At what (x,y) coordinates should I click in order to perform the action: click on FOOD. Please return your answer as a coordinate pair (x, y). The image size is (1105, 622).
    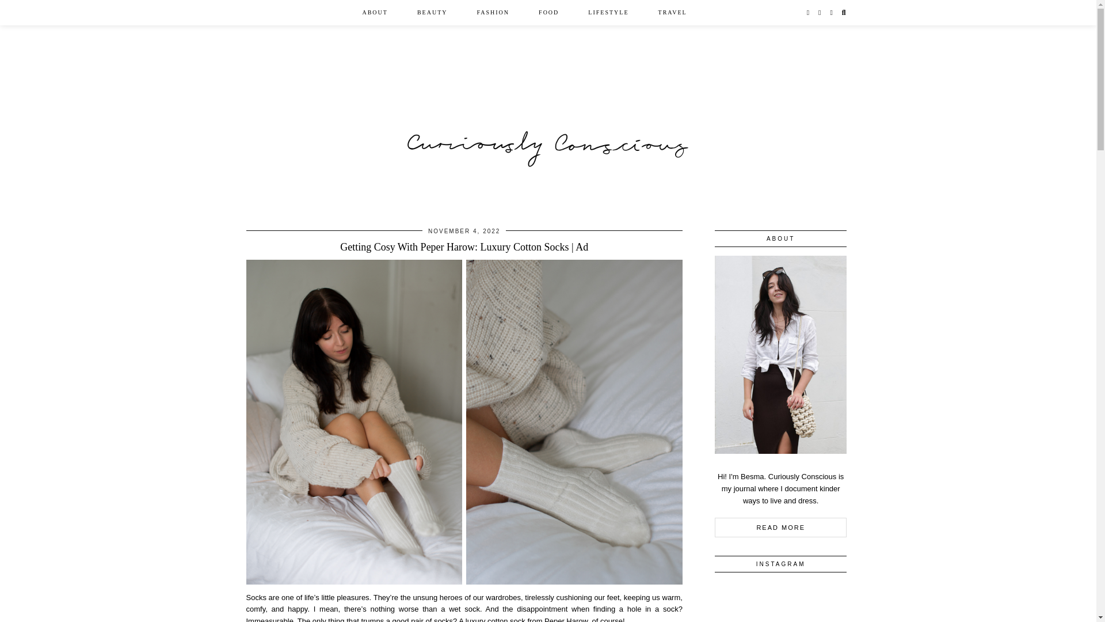
    Looking at the image, I should click on (548, 13).